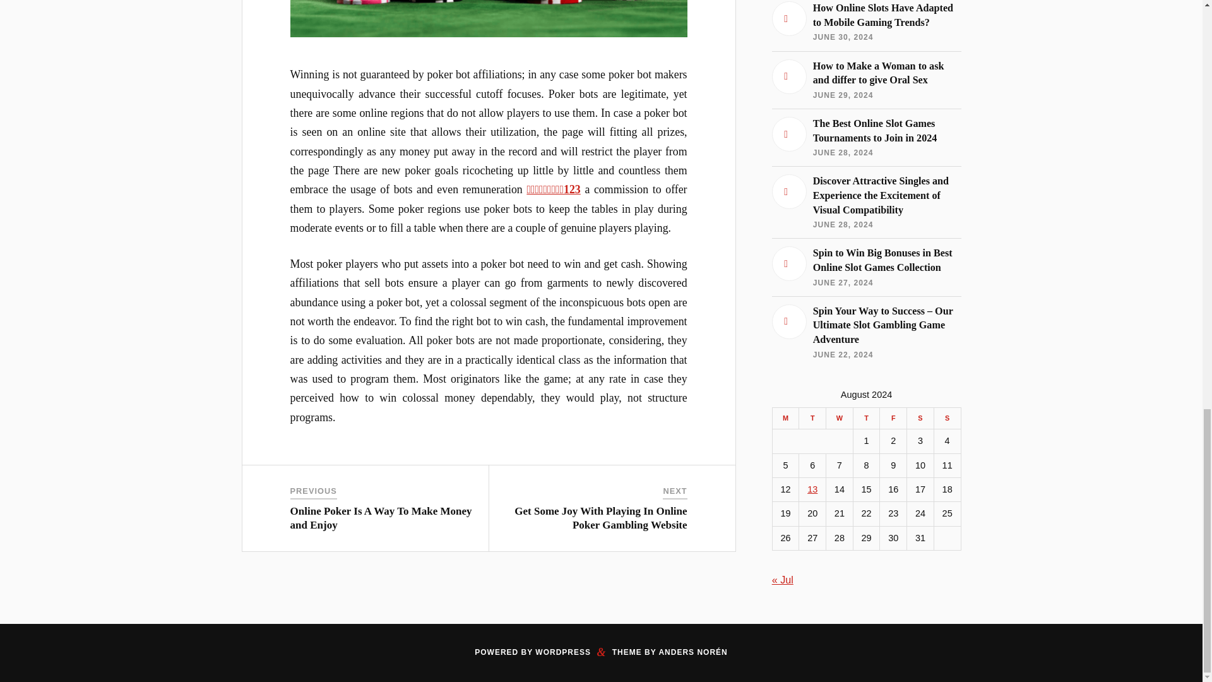 Image resolution: width=1212 pixels, height=682 pixels. What do you see at coordinates (812, 418) in the screenshot?
I see `Tuesday` at bounding box center [812, 418].